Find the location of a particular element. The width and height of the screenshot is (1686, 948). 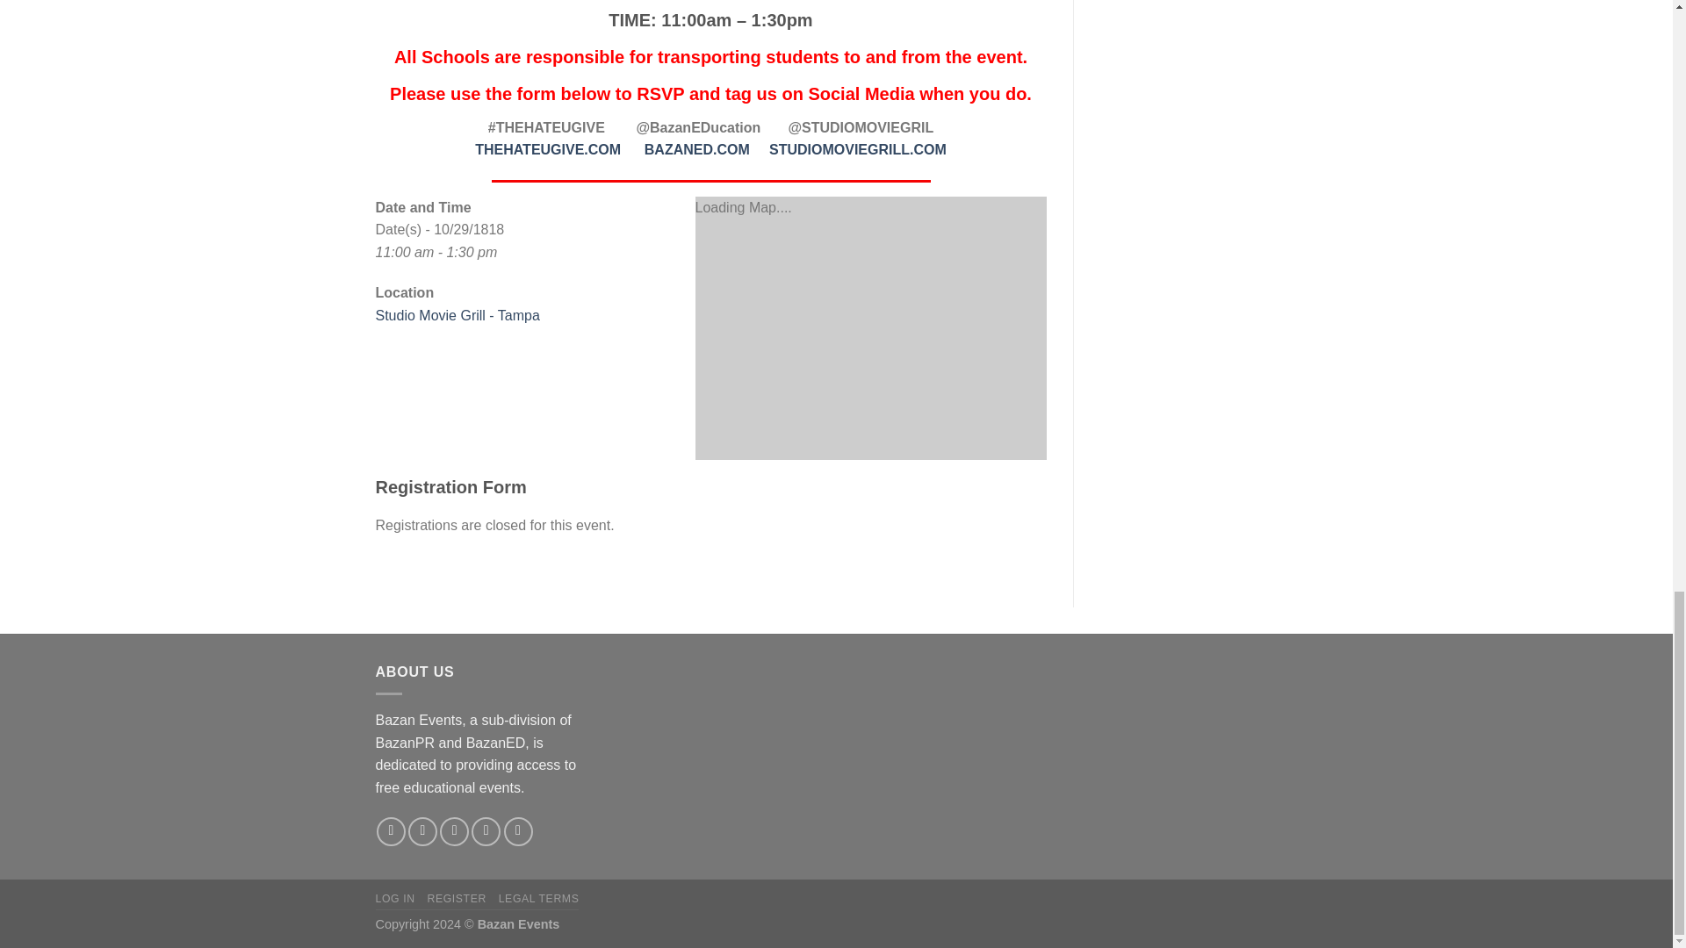

Follow on Facebook is located at coordinates (391, 831).